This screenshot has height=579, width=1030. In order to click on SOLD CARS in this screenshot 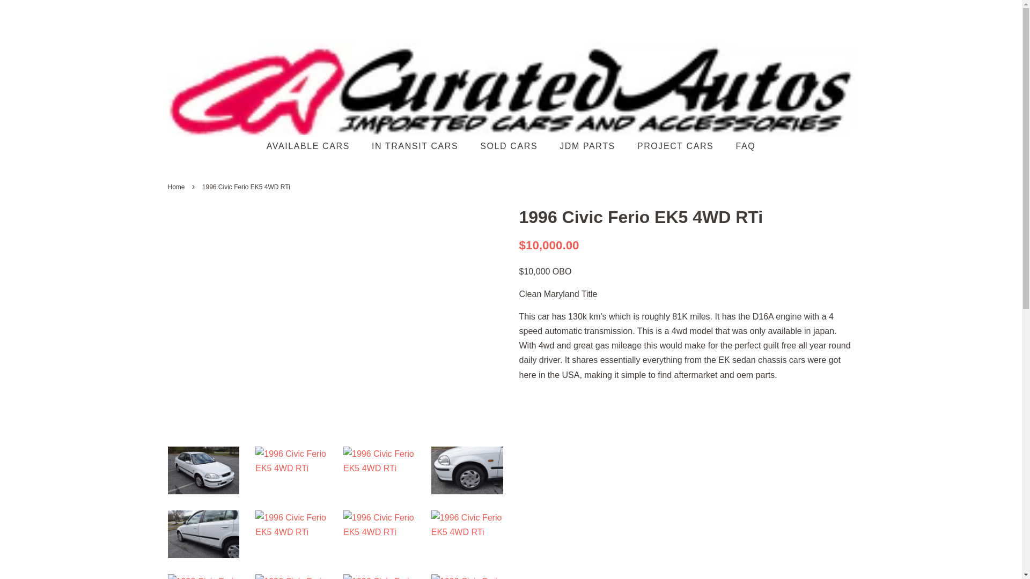, I will do `click(510, 146)`.